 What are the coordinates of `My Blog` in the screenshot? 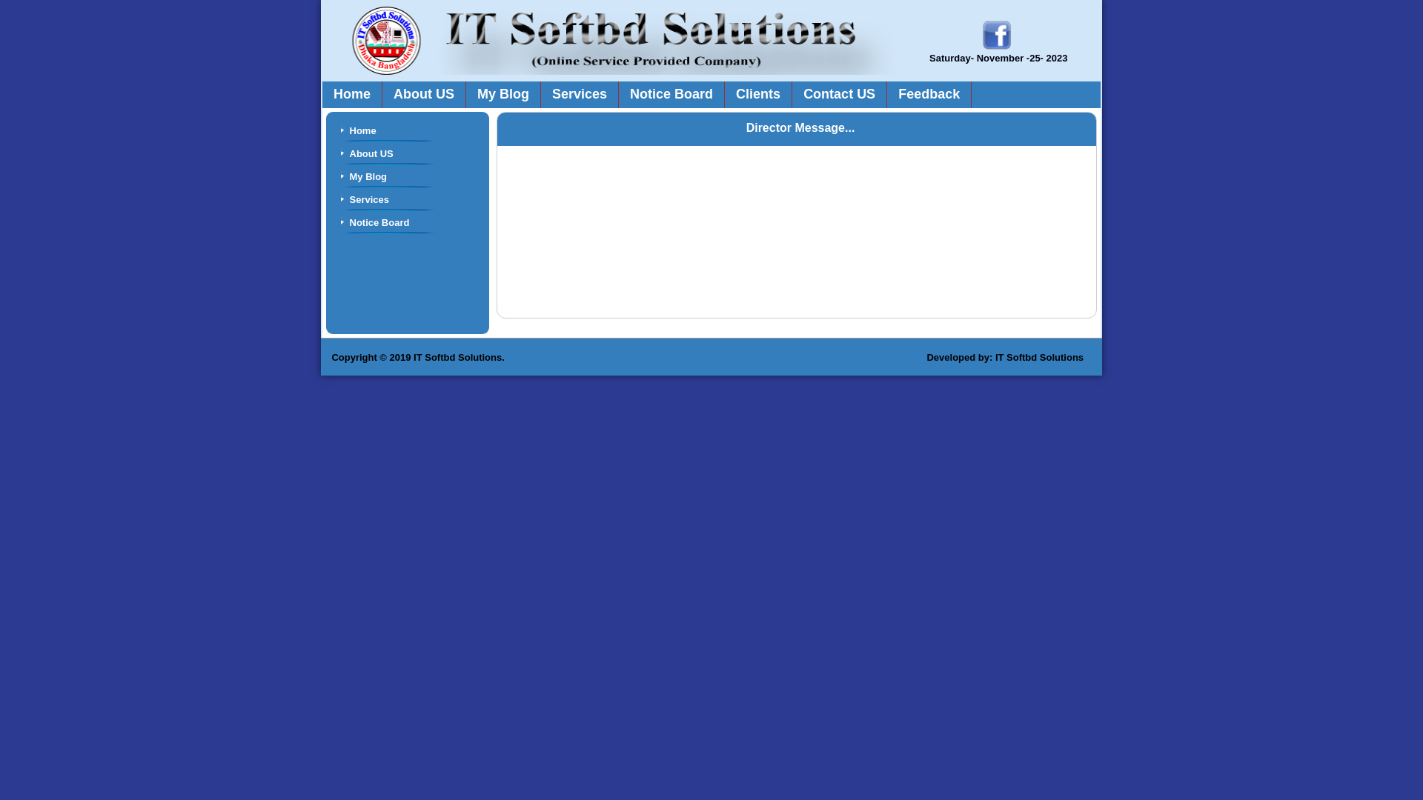 It's located at (408, 176).